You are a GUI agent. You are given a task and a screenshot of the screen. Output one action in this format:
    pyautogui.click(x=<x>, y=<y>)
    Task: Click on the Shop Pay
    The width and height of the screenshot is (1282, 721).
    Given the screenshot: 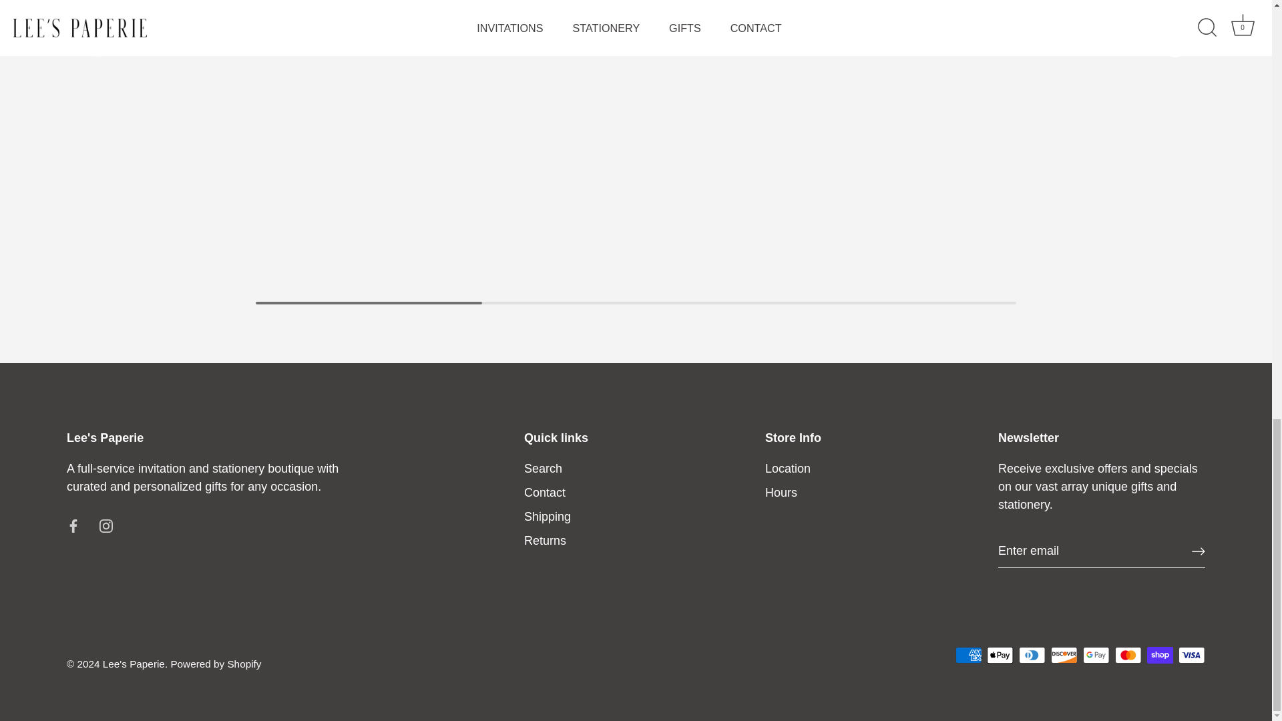 What is the action you would take?
    pyautogui.click(x=1160, y=654)
    